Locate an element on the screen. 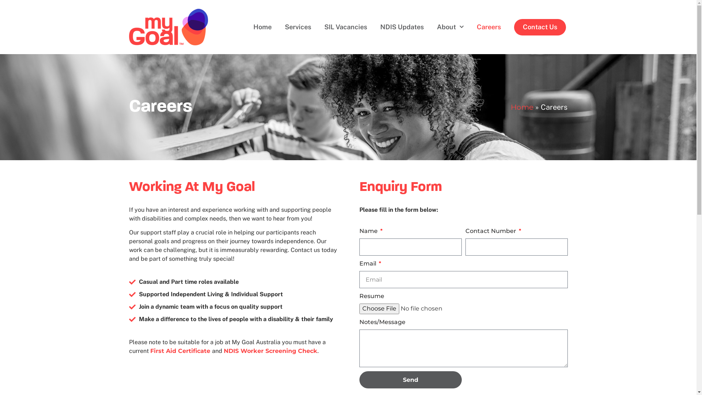  First Aid Certificate is located at coordinates (181, 351).